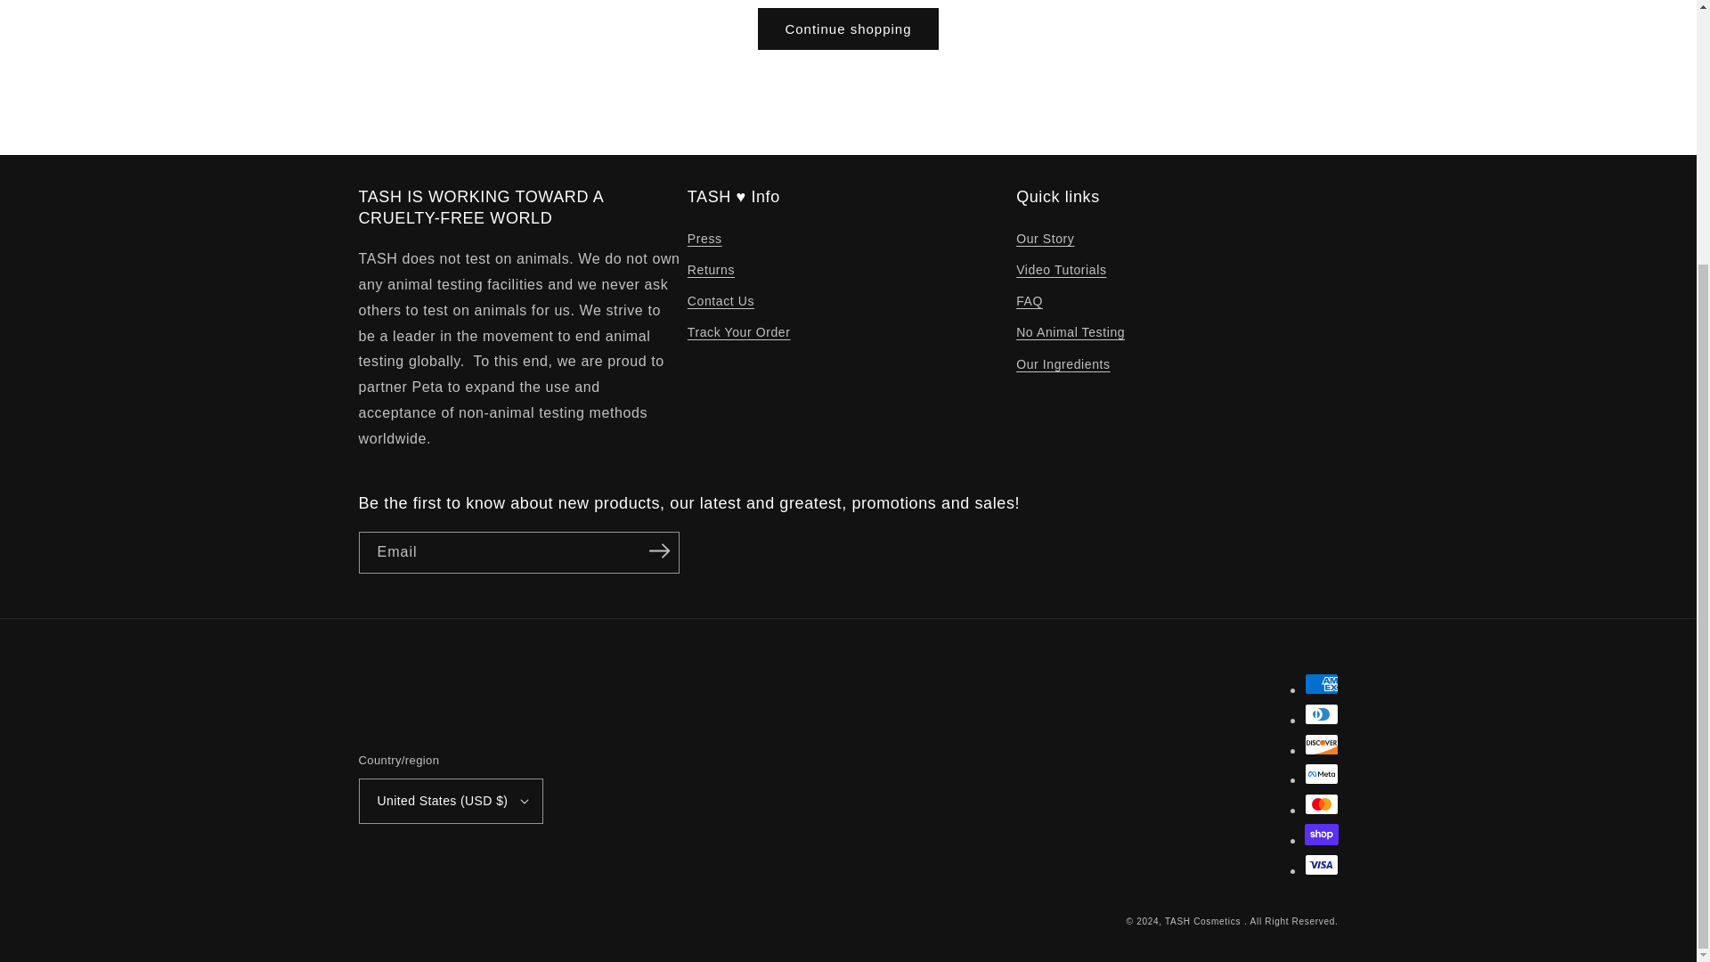  I want to click on American Express, so click(1320, 684).